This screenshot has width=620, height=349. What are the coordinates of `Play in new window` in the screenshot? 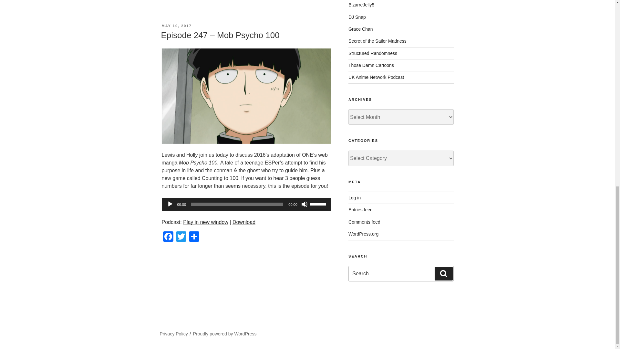 It's located at (205, 222).